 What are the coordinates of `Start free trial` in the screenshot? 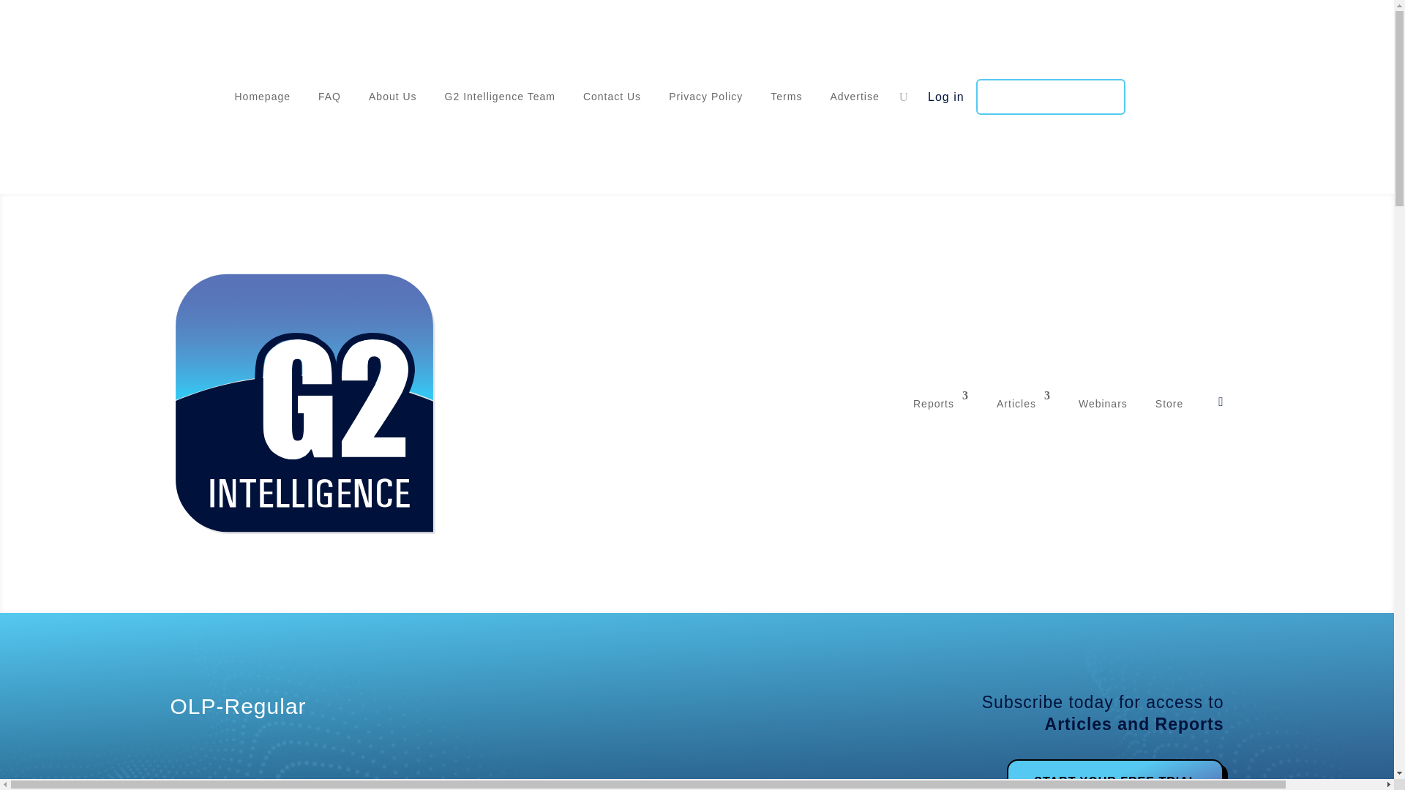 It's located at (1051, 97).